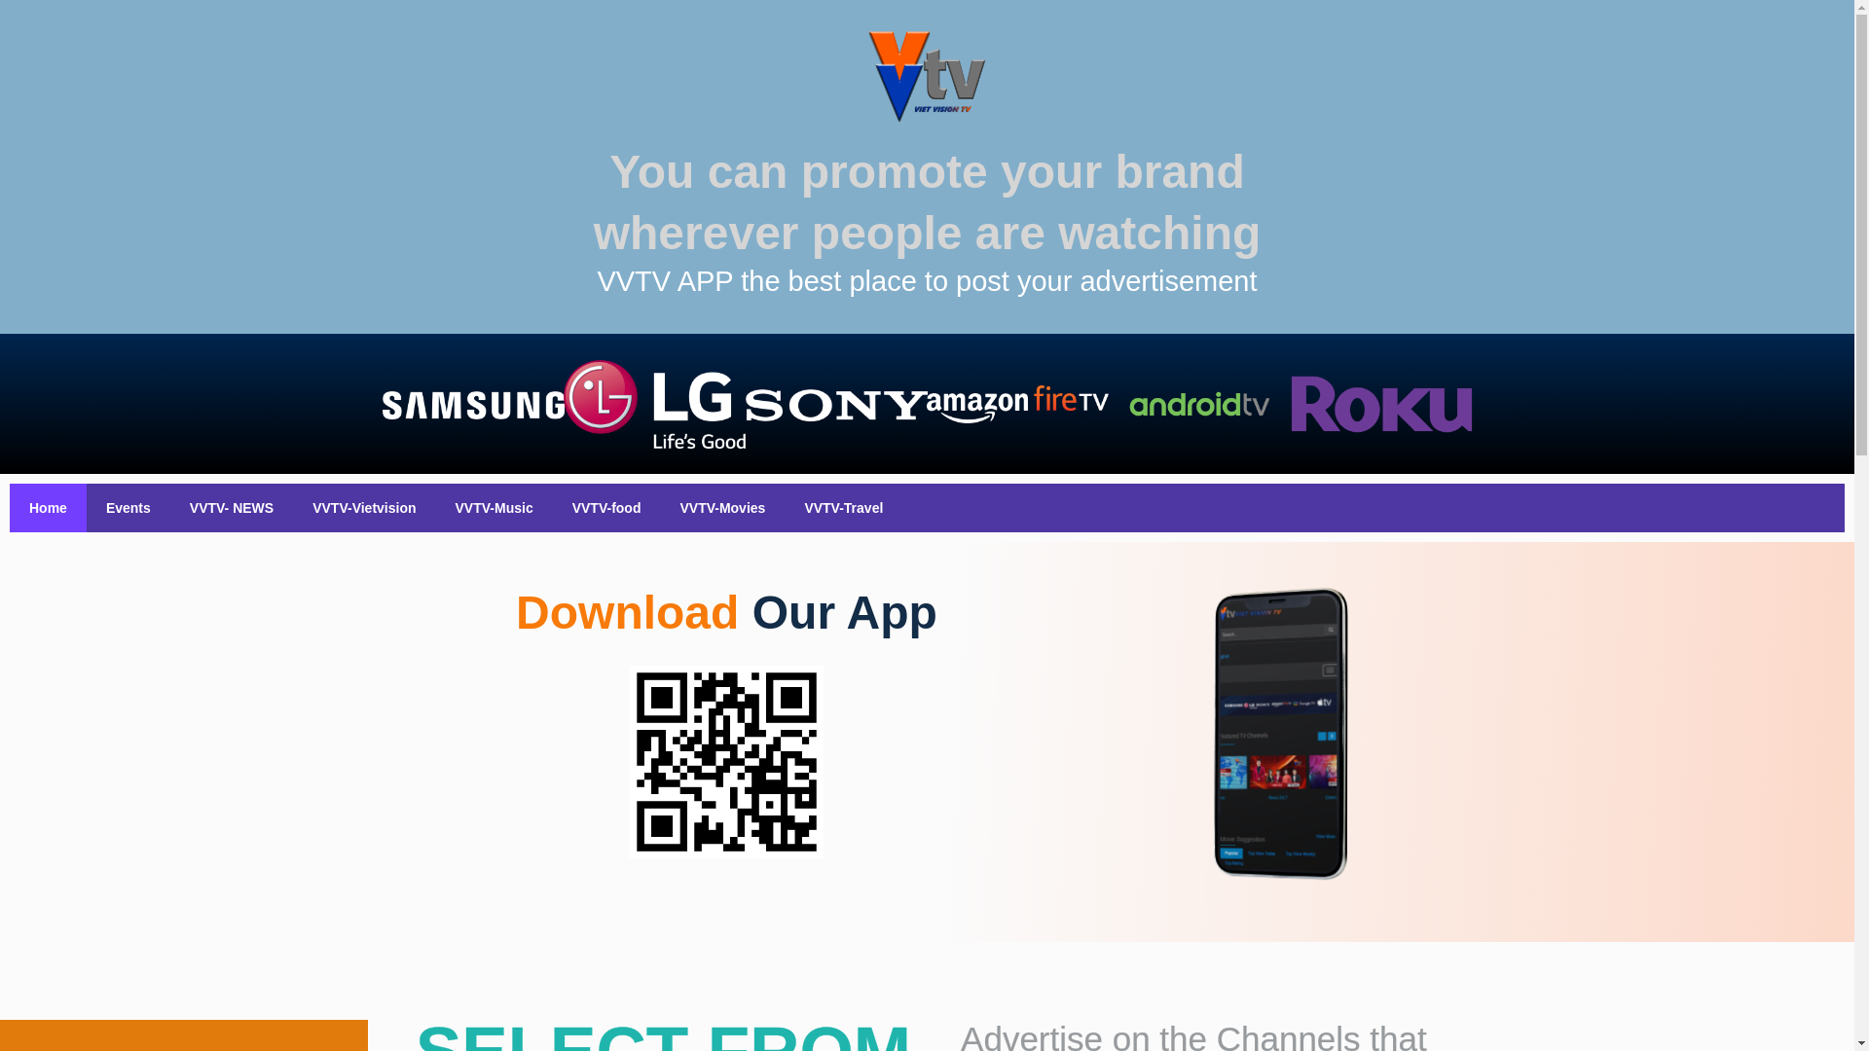 This screenshot has height=1051, width=1869. I want to click on vvtv-codeapp, so click(726, 761).